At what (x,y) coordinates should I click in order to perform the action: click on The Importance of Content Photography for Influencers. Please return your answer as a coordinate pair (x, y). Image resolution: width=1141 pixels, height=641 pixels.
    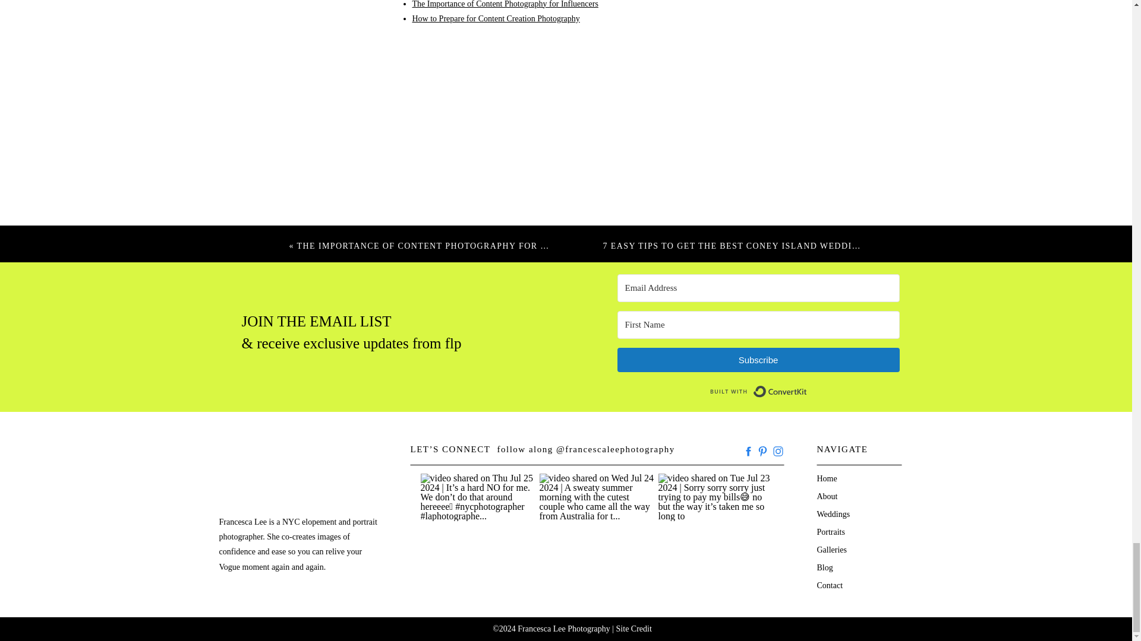
    Looking at the image, I should click on (505, 4).